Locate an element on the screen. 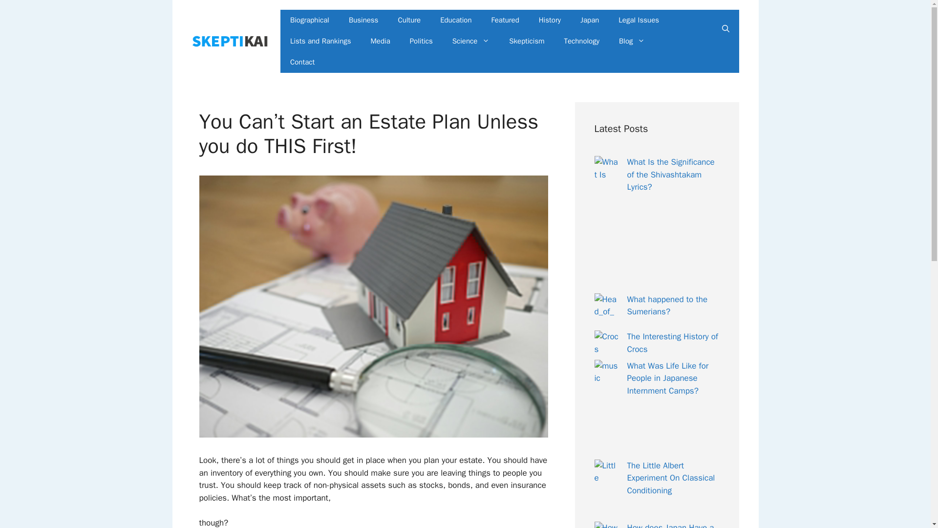 The width and height of the screenshot is (938, 528). What Is the Significance of the Shivashtakam Lyrics? is located at coordinates (671, 174).